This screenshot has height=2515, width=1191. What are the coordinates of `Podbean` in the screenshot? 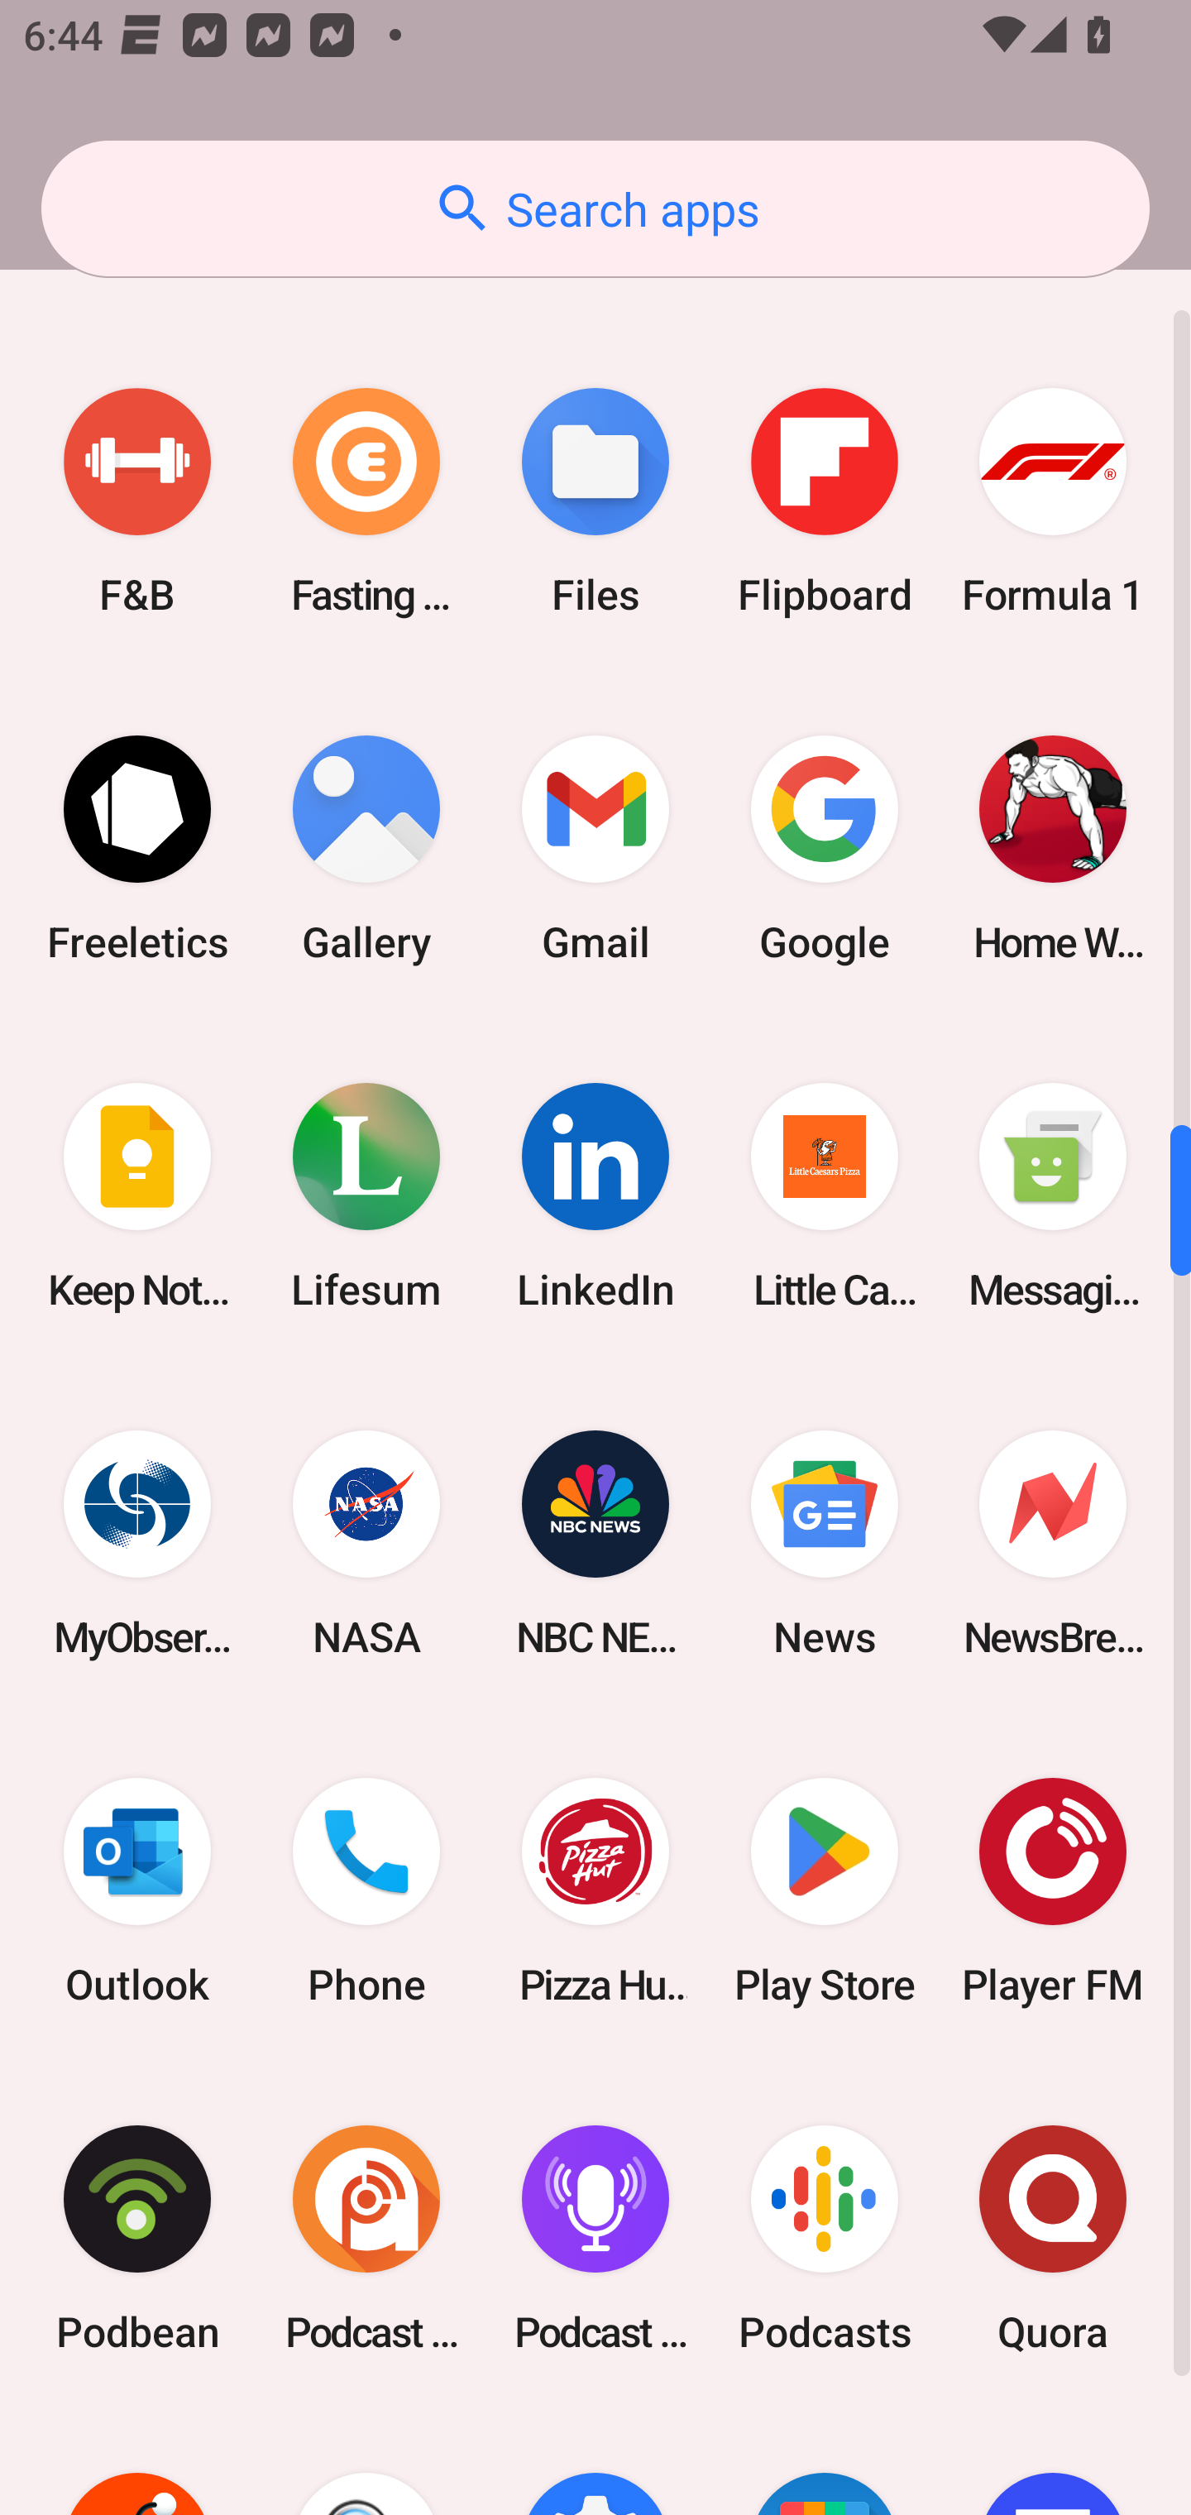 It's located at (137, 2238).